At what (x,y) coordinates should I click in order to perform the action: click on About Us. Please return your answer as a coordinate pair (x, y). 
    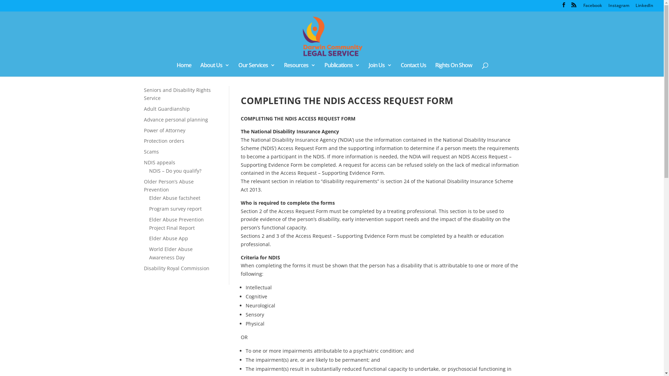
    Looking at the image, I should click on (215, 70).